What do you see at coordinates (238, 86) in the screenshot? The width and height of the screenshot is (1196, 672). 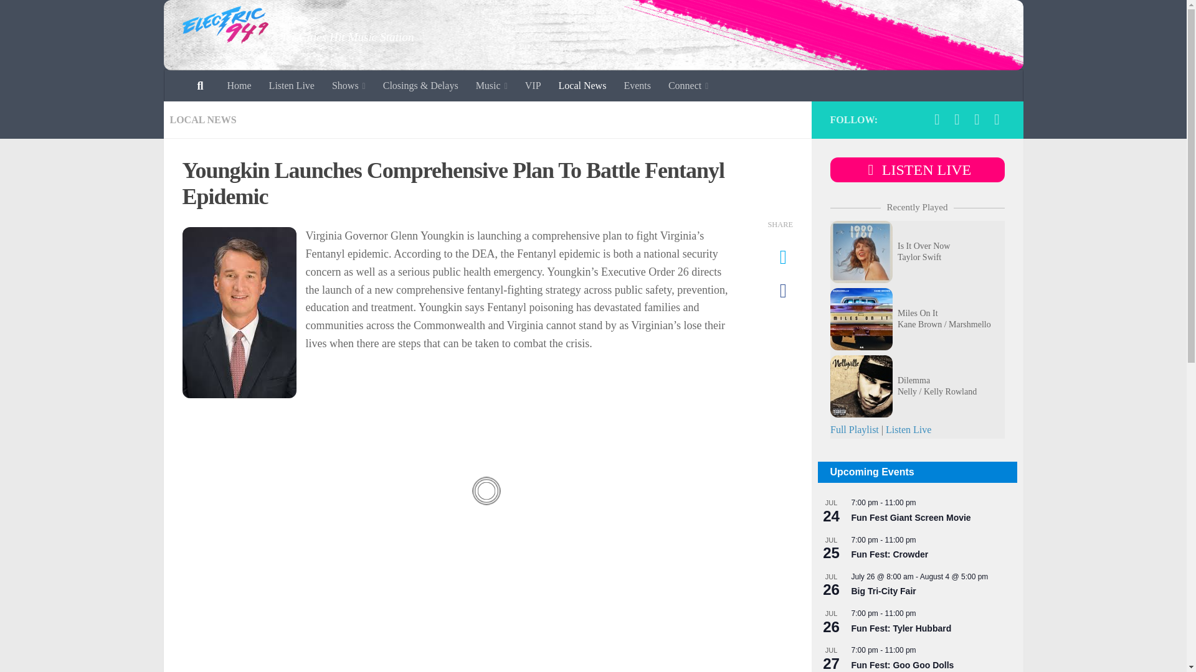 I see `Home` at bounding box center [238, 86].